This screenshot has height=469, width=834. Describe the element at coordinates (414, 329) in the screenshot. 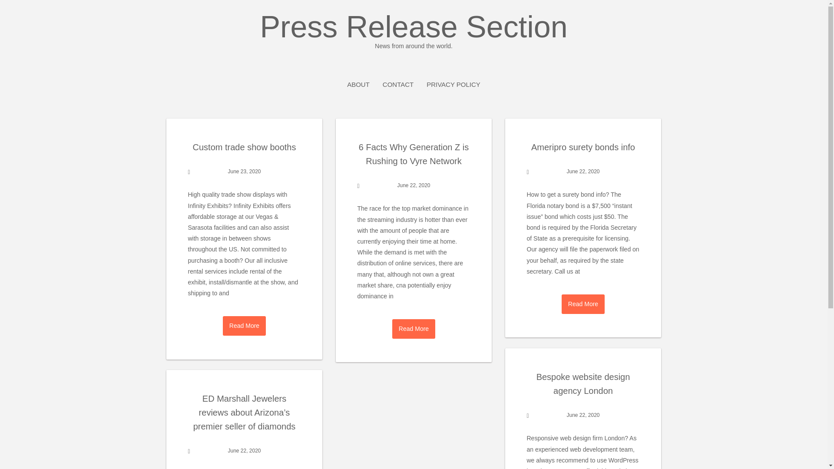

I see `Read More` at that location.